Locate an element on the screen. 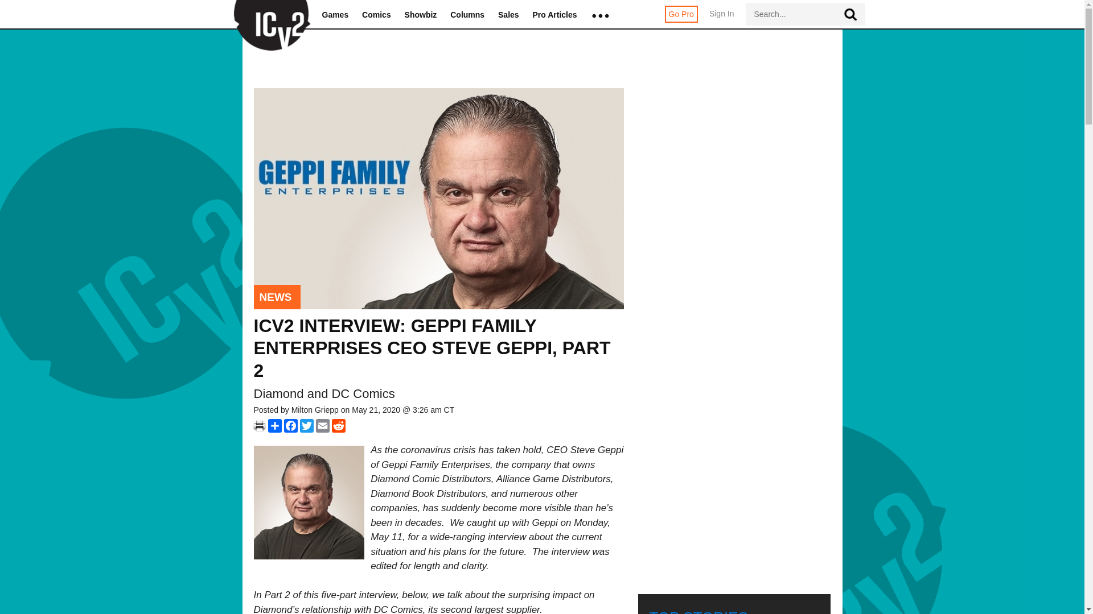 This screenshot has height=614, width=1093. Reddit is located at coordinates (338, 425).